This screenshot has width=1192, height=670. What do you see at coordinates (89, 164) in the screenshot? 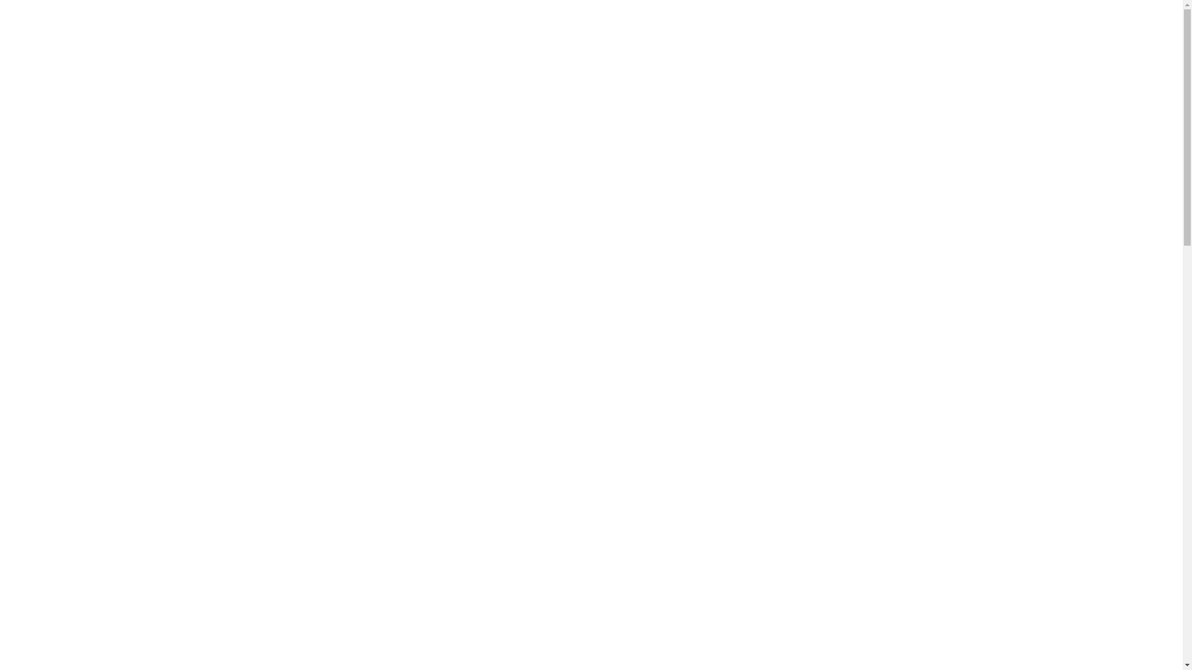
I see `Laminated Timber` at bounding box center [89, 164].